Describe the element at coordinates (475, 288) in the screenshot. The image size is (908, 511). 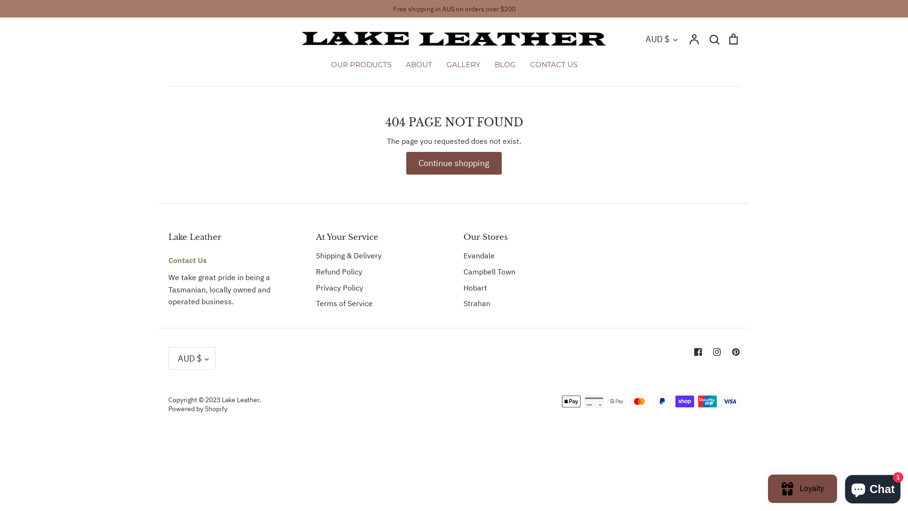
I see `Hobart` at that location.